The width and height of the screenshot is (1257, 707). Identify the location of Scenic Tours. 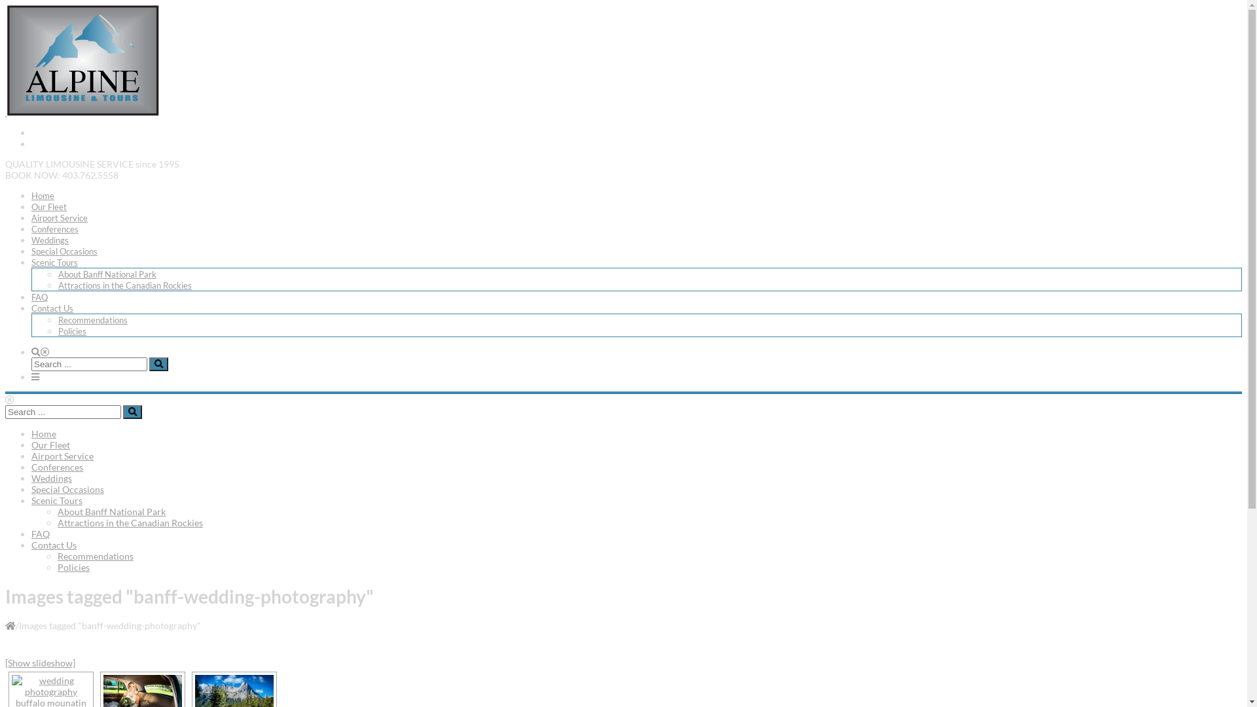
(55, 263).